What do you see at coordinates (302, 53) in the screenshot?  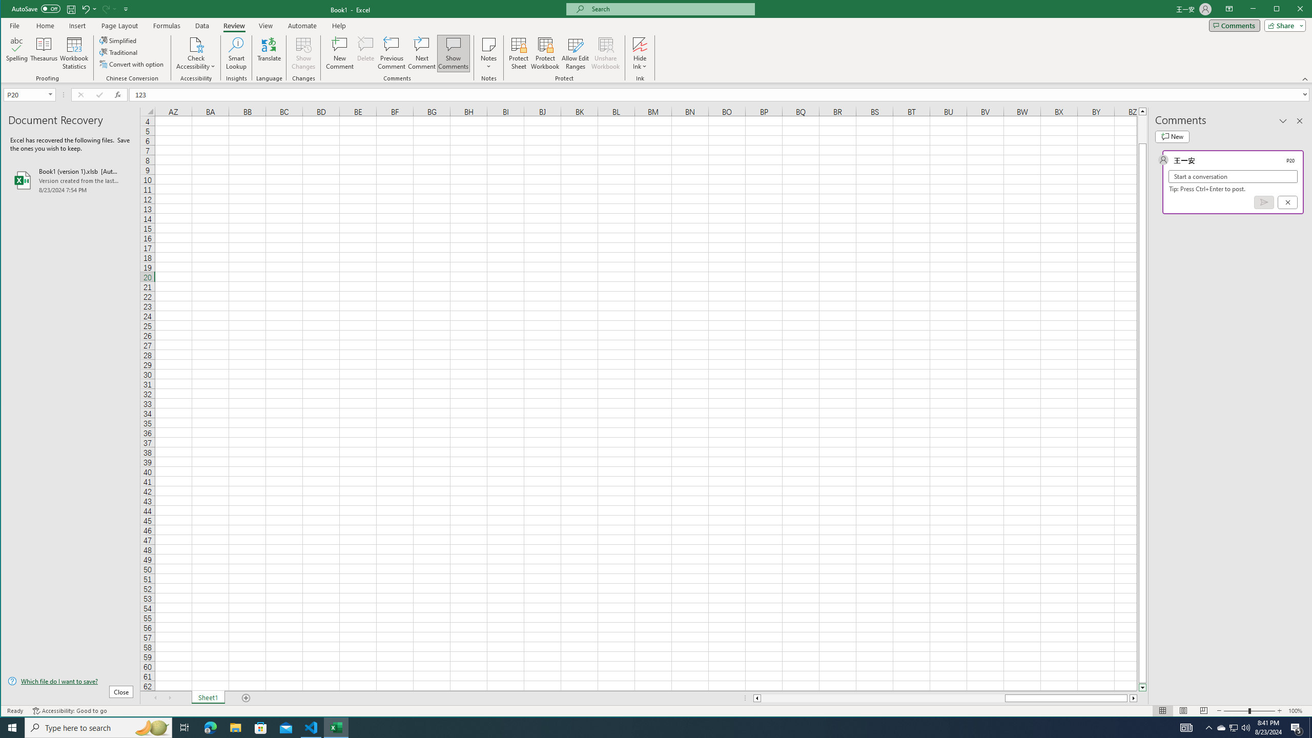 I see `Show Changes` at bounding box center [302, 53].